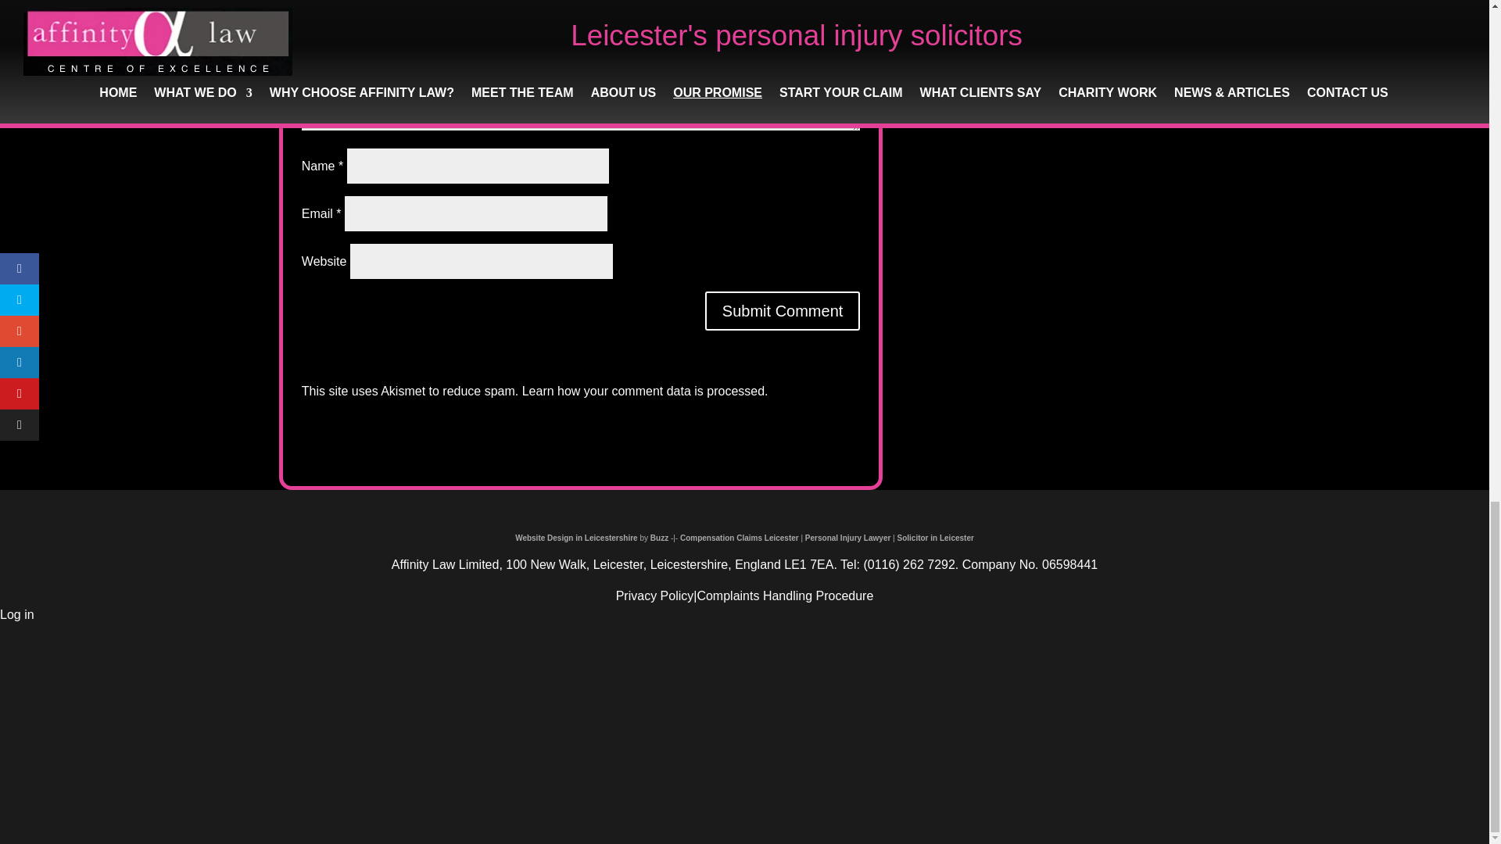 This screenshot has height=844, width=1501. Describe the element at coordinates (783, 311) in the screenshot. I see `Submit Comment` at that location.